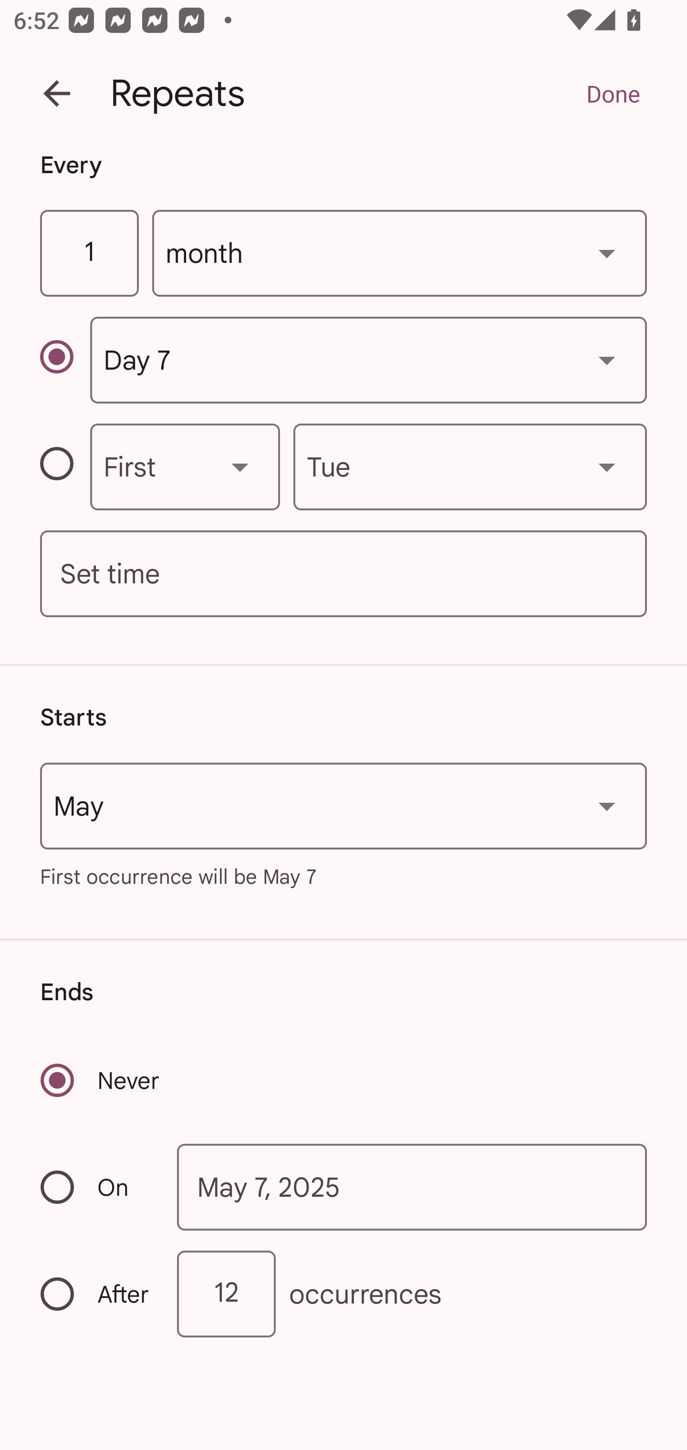 This screenshot has width=687, height=1450. What do you see at coordinates (185, 466) in the screenshot?
I see `First` at bounding box center [185, 466].